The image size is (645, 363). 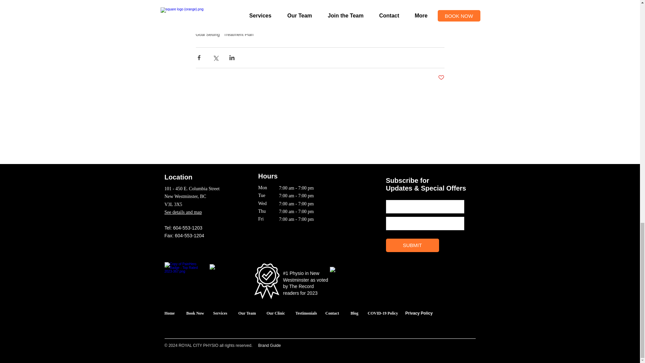 I want to click on Brand Guide, so click(x=269, y=345).